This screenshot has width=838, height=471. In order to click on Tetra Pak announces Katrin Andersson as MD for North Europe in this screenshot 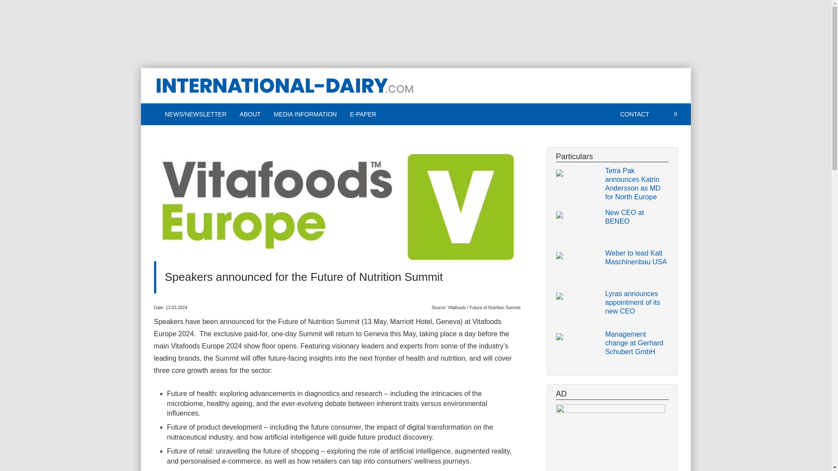, I will do `click(636, 184)`.